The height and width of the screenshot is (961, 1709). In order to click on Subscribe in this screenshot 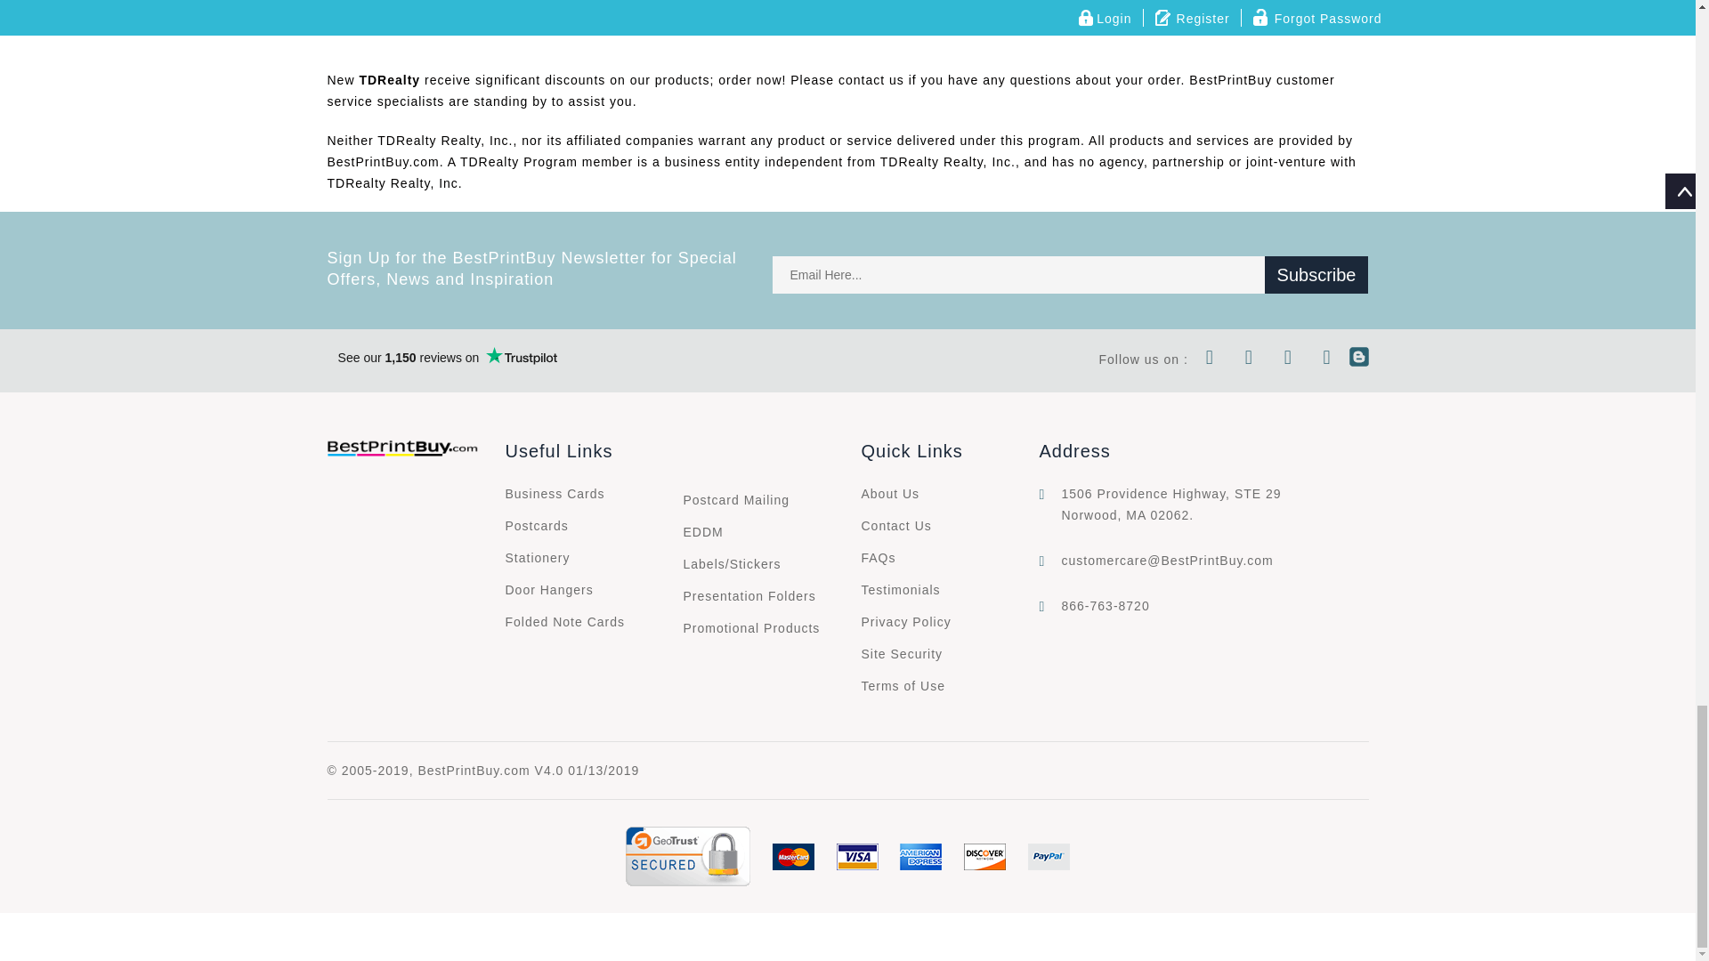, I will do `click(1316, 275)`.